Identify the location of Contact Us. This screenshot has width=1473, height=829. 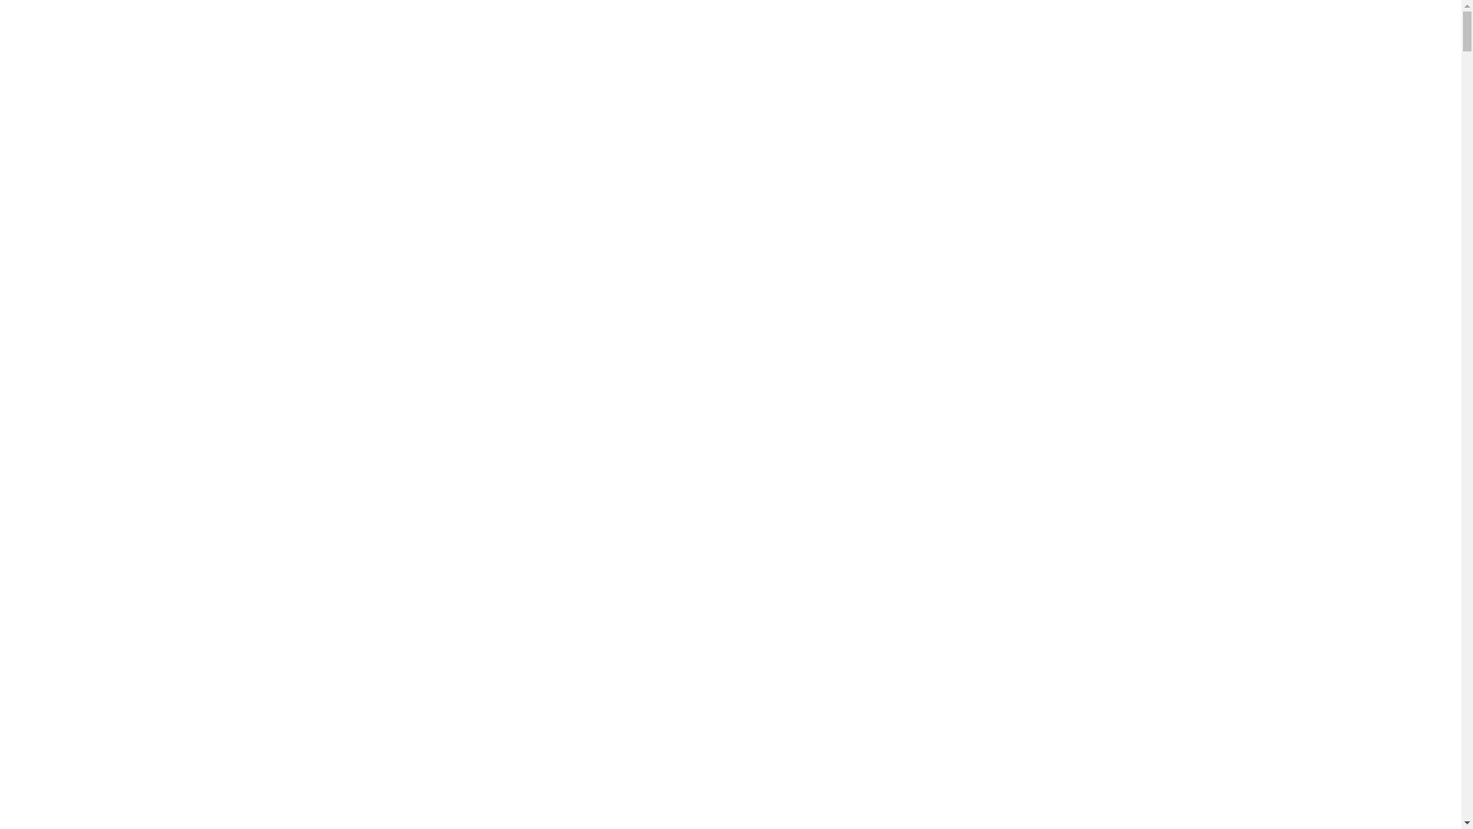
(34, 344).